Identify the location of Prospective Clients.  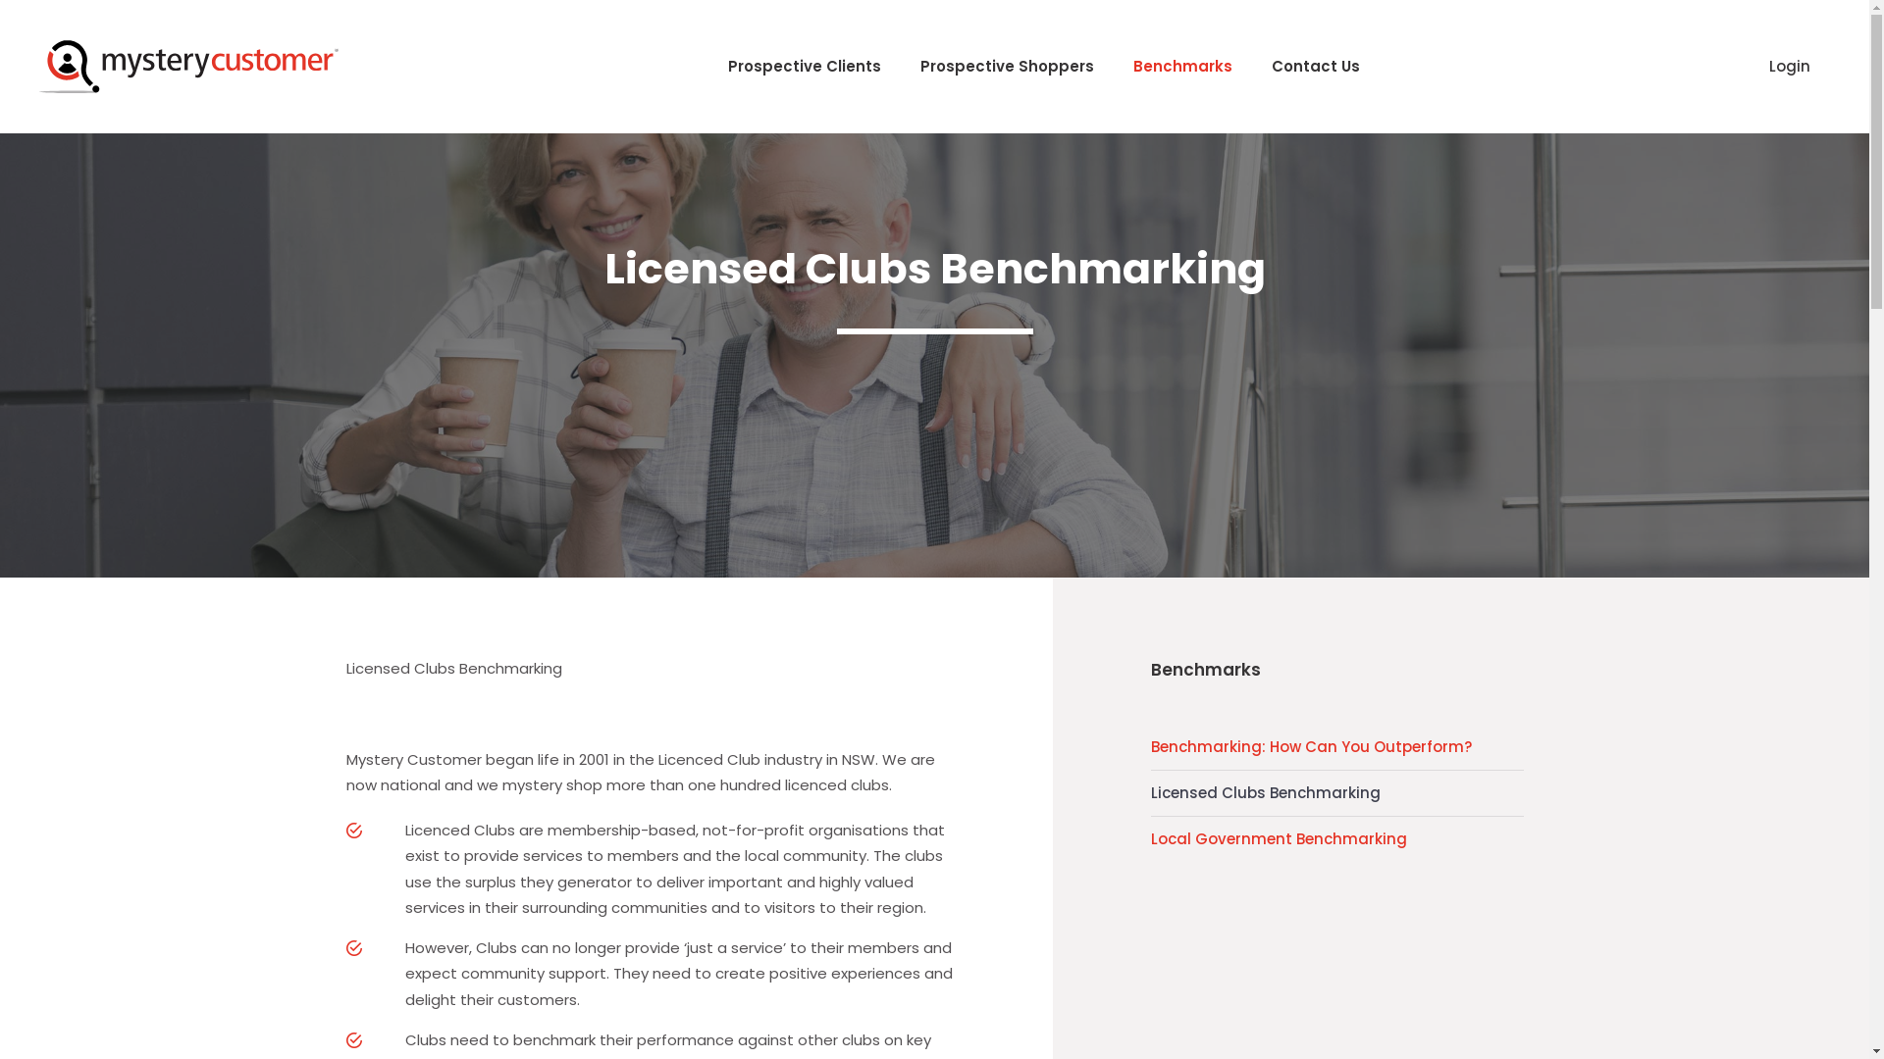
(805, 67).